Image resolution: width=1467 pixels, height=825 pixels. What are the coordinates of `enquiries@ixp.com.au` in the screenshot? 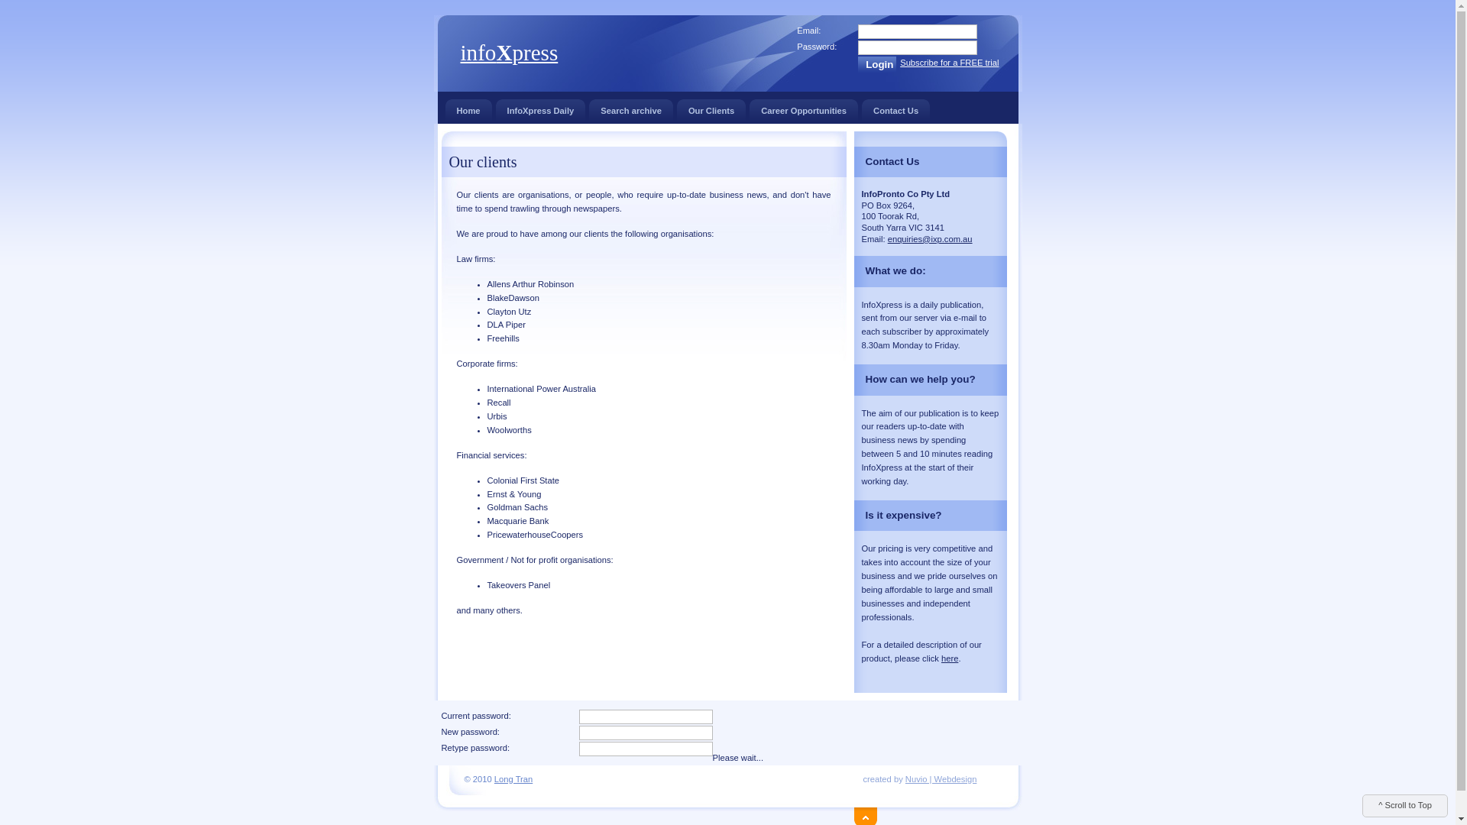 It's located at (931, 239).